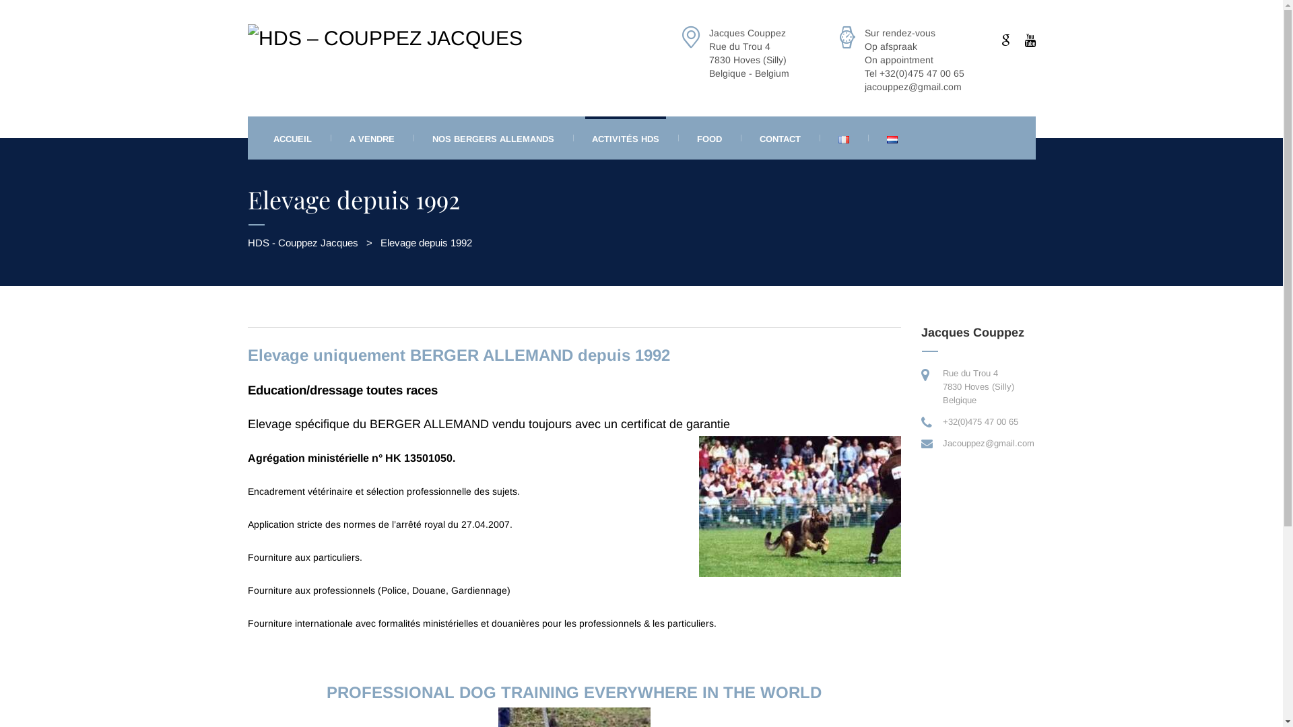  Describe the element at coordinates (989, 443) in the screenshot. I see `Jacouppez@gmail.com` at that location.